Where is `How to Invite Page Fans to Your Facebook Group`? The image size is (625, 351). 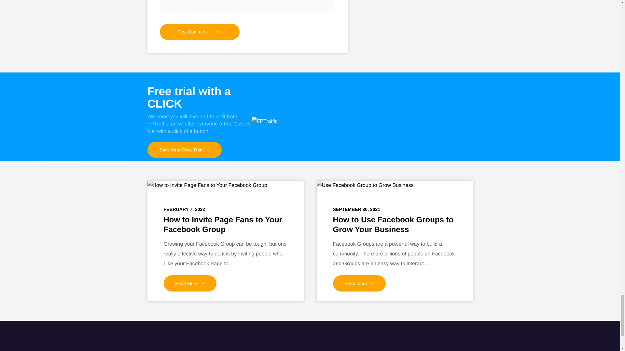 How to Invite Page Fans to Your Facebook Group is located at coordinates (223, 225).